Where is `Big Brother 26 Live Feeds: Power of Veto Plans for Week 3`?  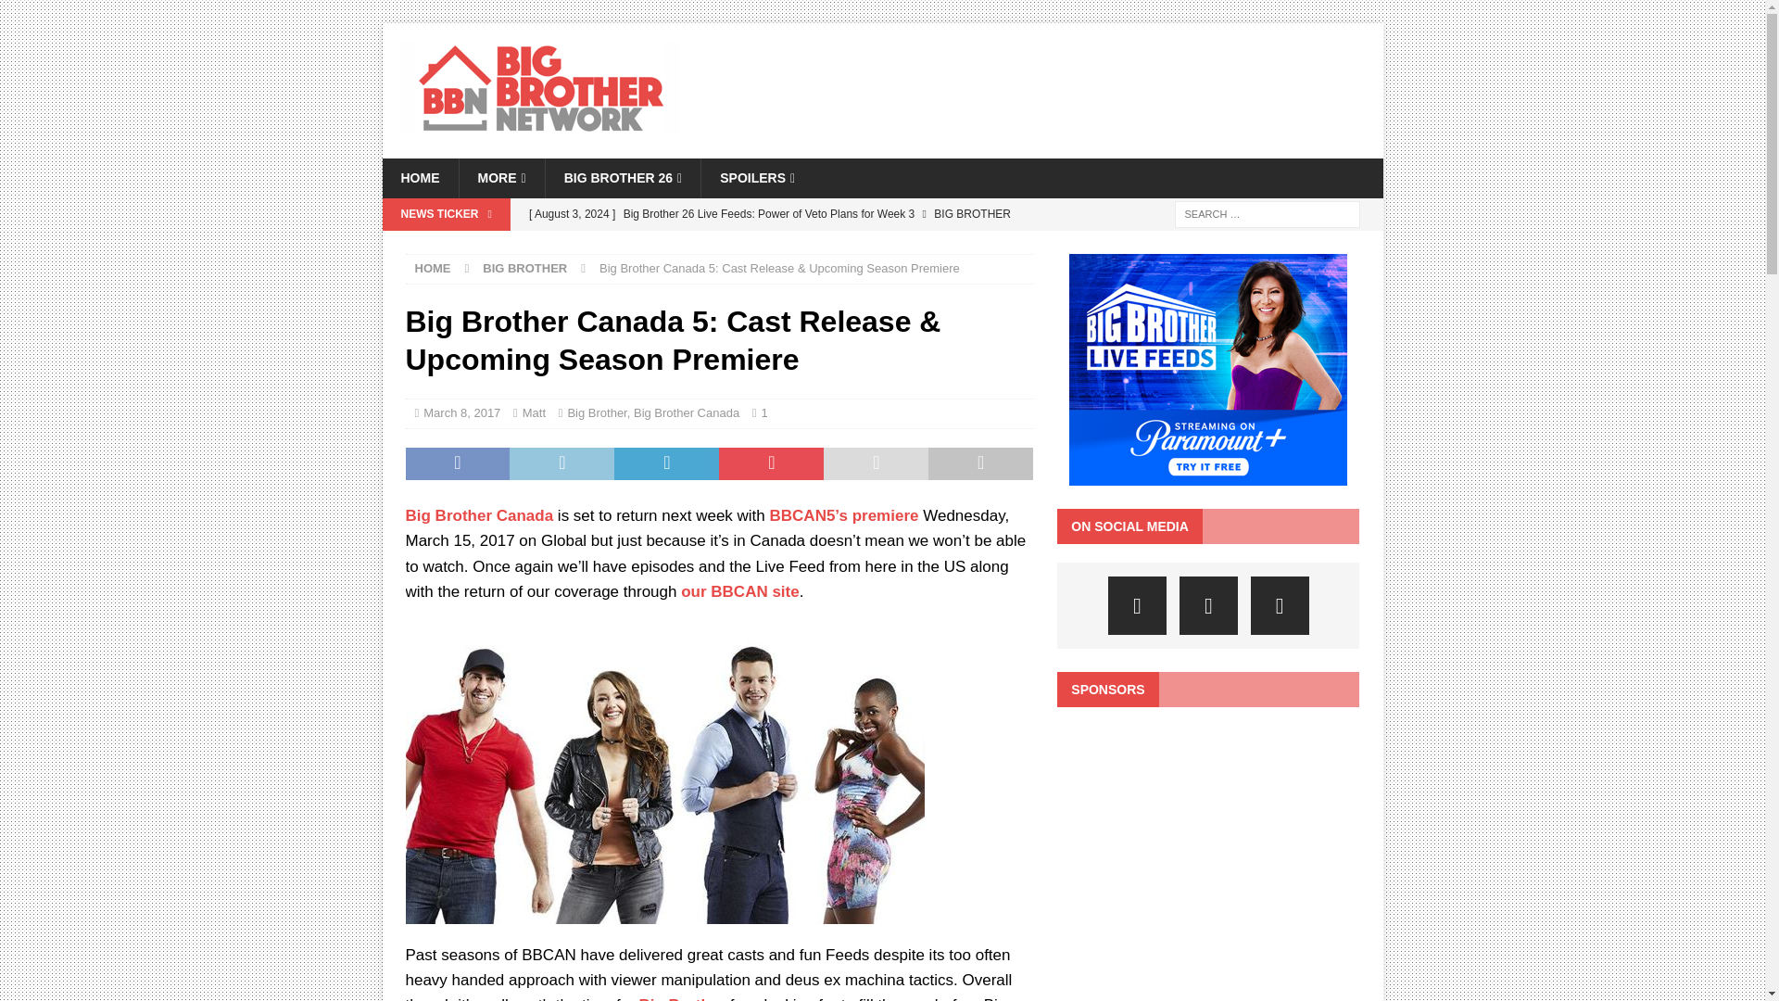 Big Brother 26 Live Feeds: Power of Veto Plans for Week 3 is located at coordinates (776, 229).